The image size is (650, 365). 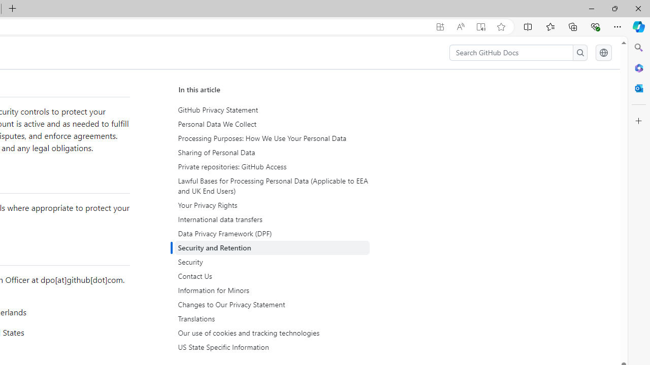 I want to click on Security, so click(x=273, y=262).